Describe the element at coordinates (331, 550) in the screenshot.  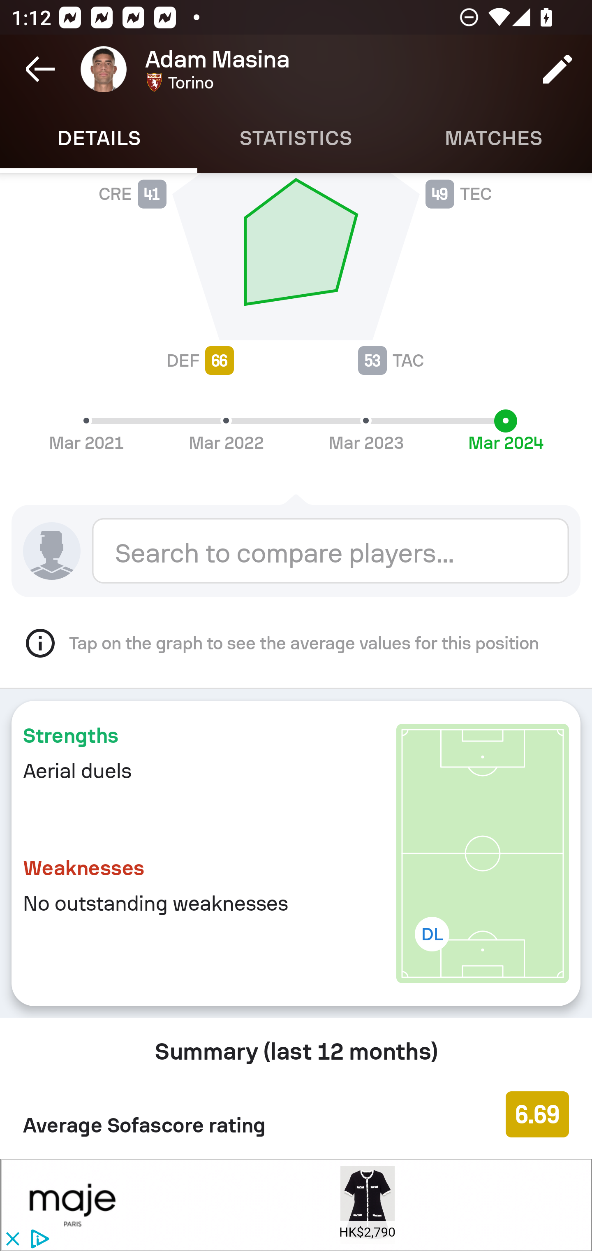
I see `Search to compare players…` at that location.